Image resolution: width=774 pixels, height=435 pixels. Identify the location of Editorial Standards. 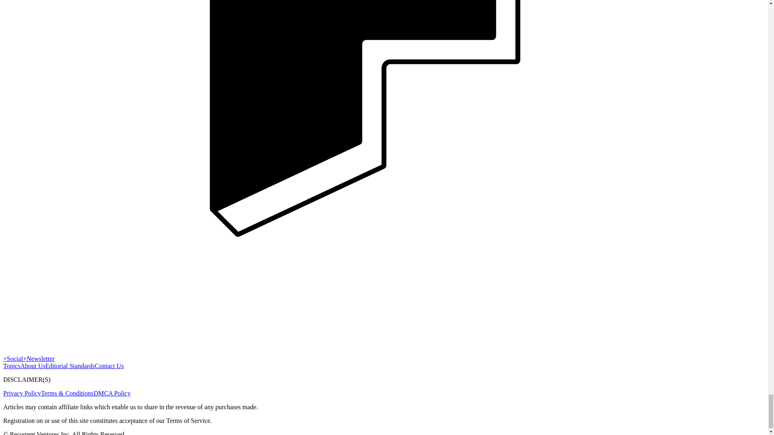
(69, 366).